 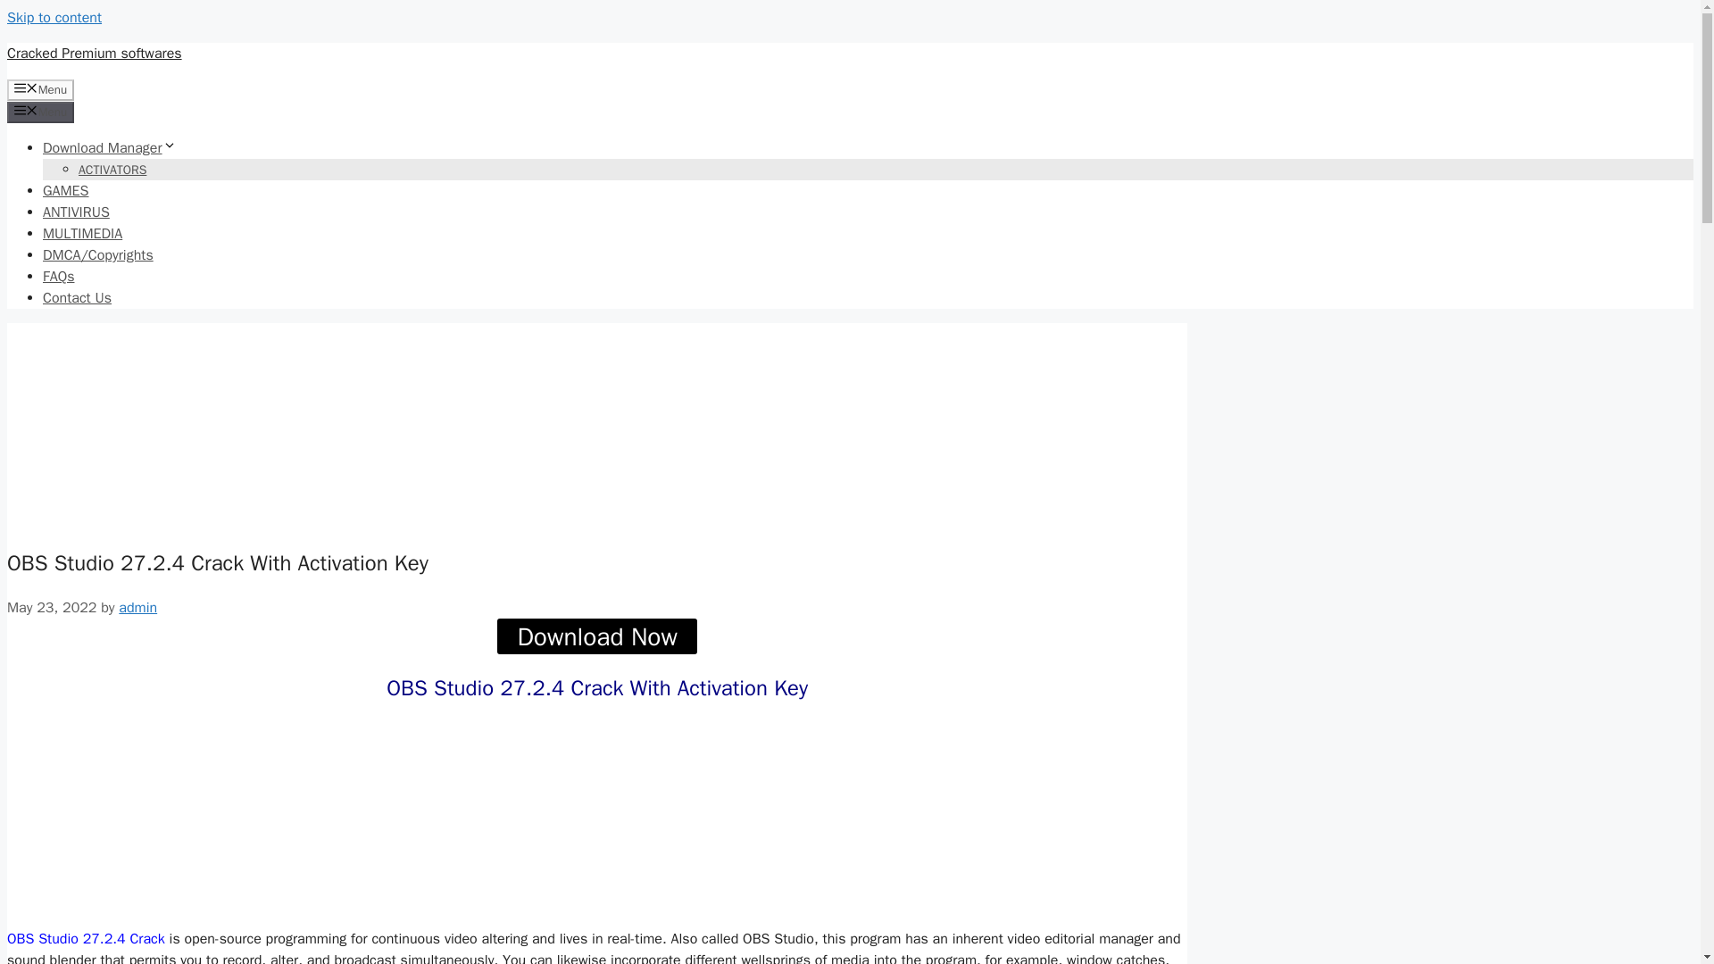 What do you see at coordinates (82, 234) in the screenshot?
I see `MULTIMEDIA` at bounding box center [82, 234].